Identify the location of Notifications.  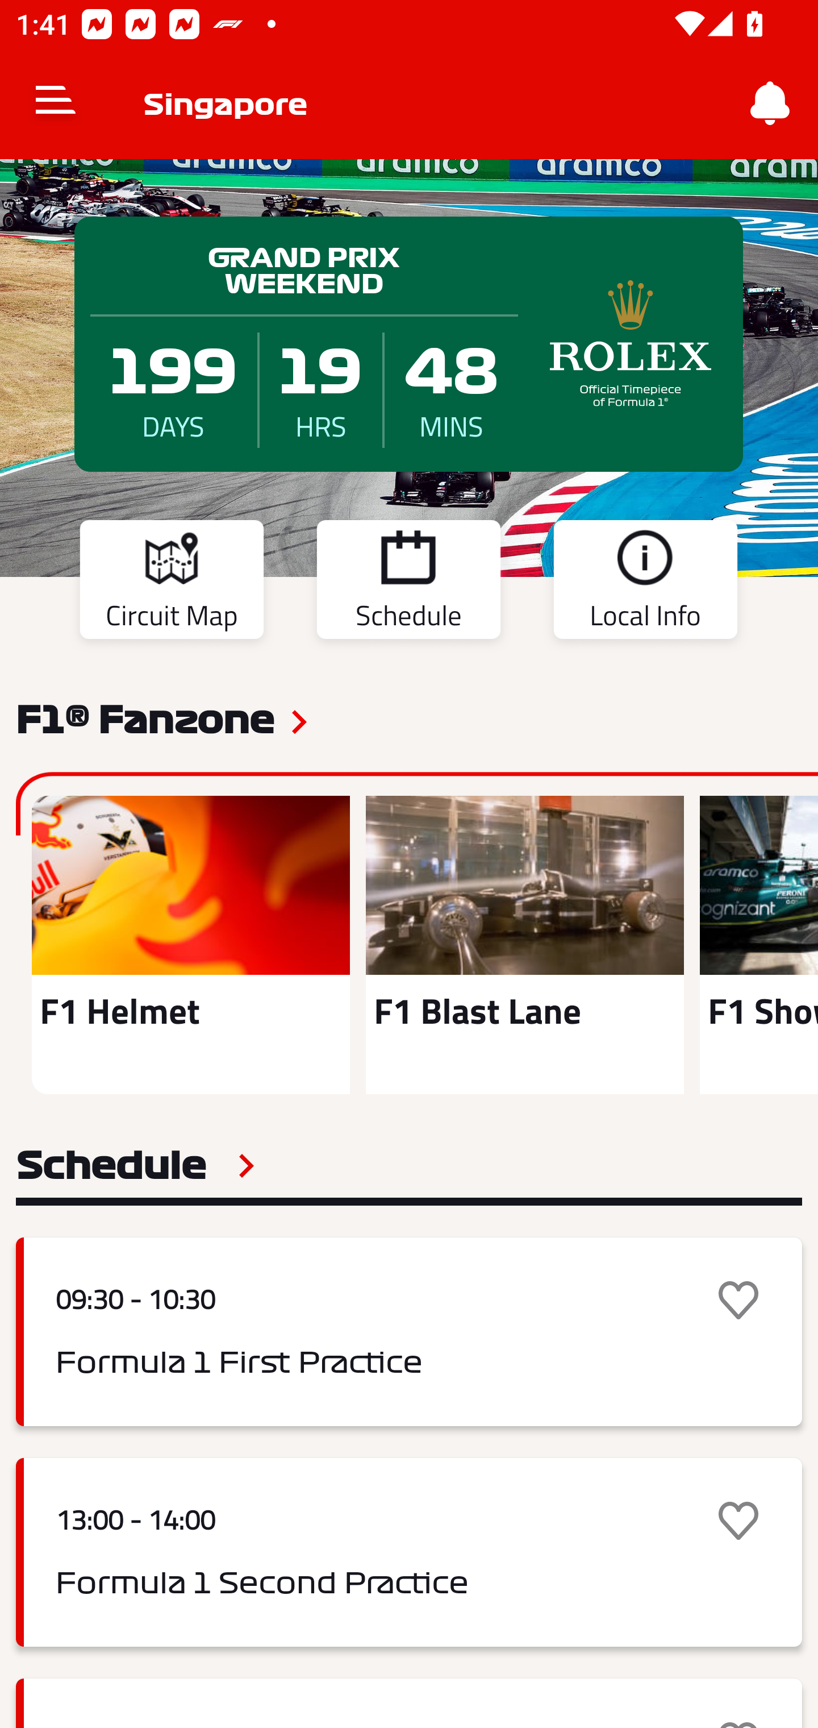
(770, 103).